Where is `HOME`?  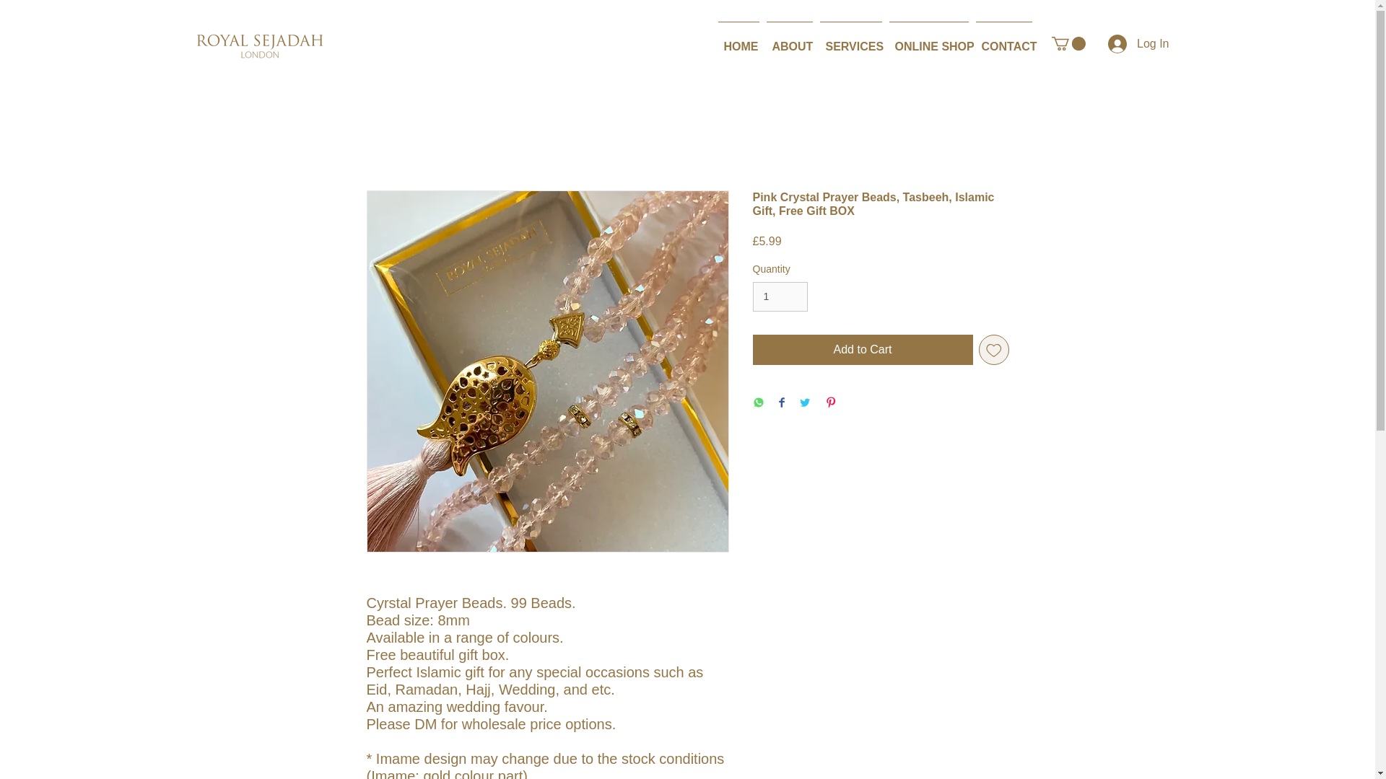
HOME is located at coordinates (739, 40).